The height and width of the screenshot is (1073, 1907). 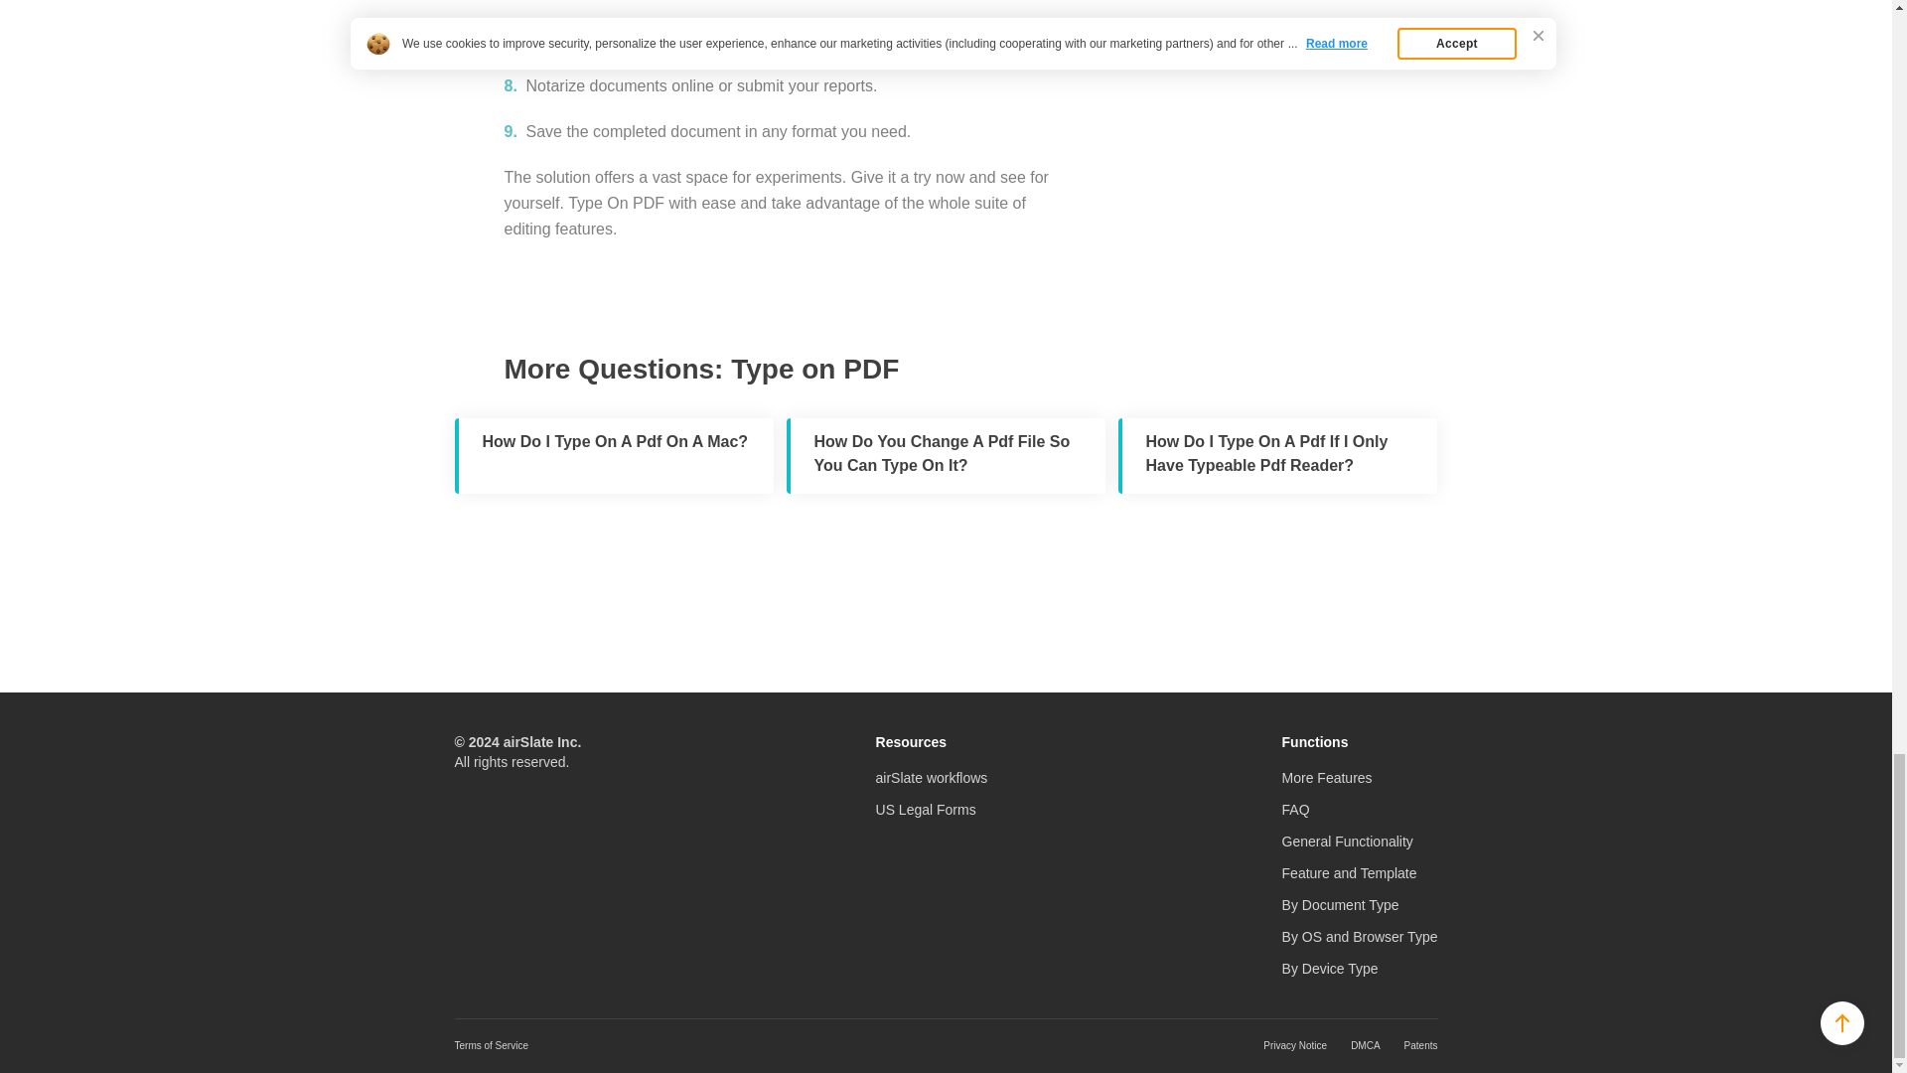 What do you see at coordinates (946, 455) in the screenshot?
I see `How Do You Change A Pdf File So You Can Type On It?` at bounding box center [946, 455].